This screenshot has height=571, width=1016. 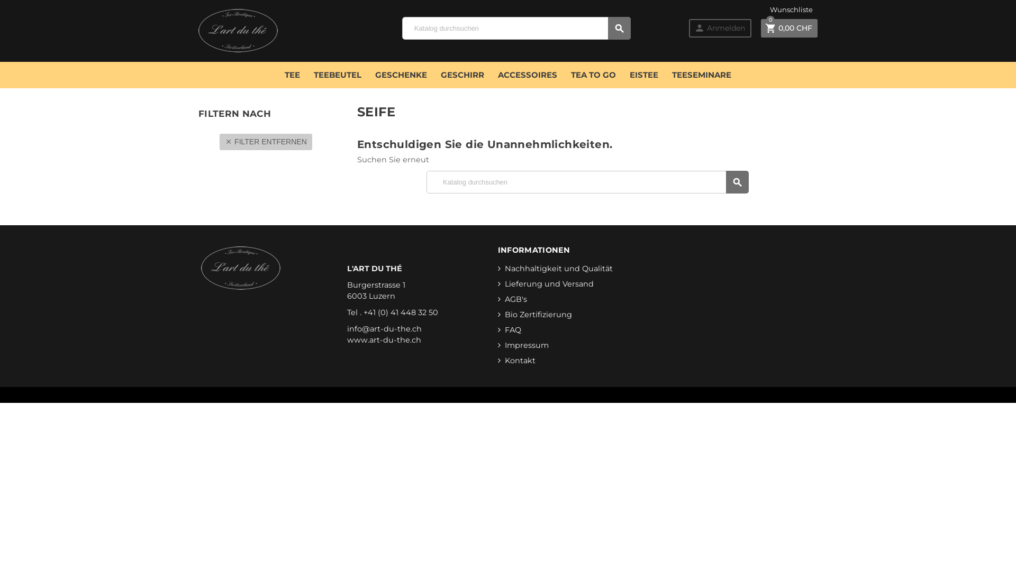 What do you see at coordinates (644, 75) in the screenshot?
I see `EISTEE` at bounding box center [644, 75].